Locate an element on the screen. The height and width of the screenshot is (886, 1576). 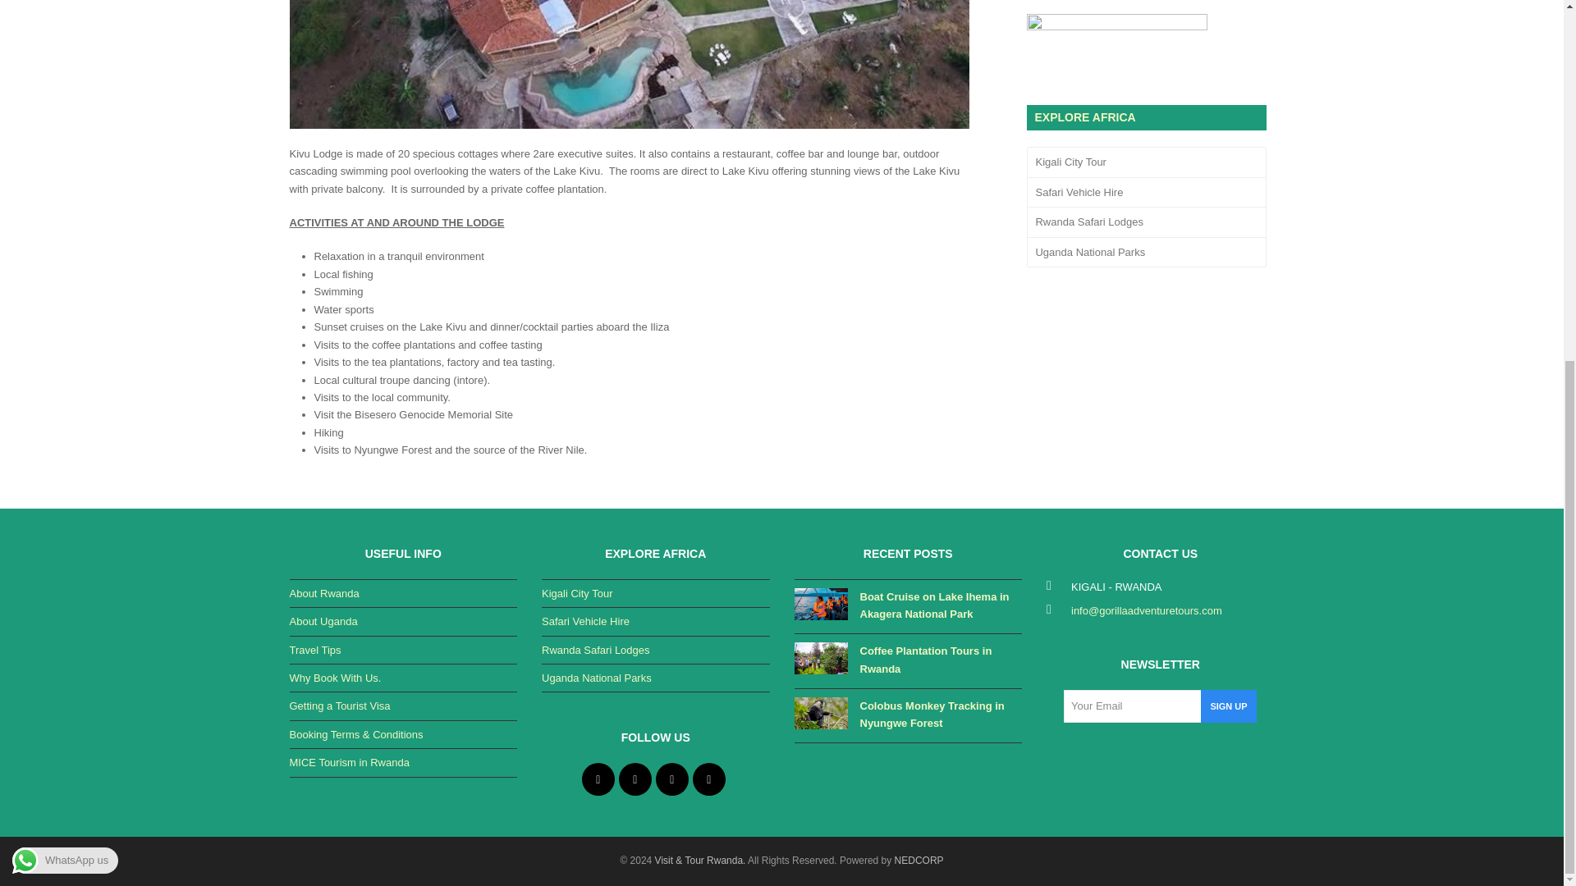
Kigali City Tour is located at coordinates (1145, 162).